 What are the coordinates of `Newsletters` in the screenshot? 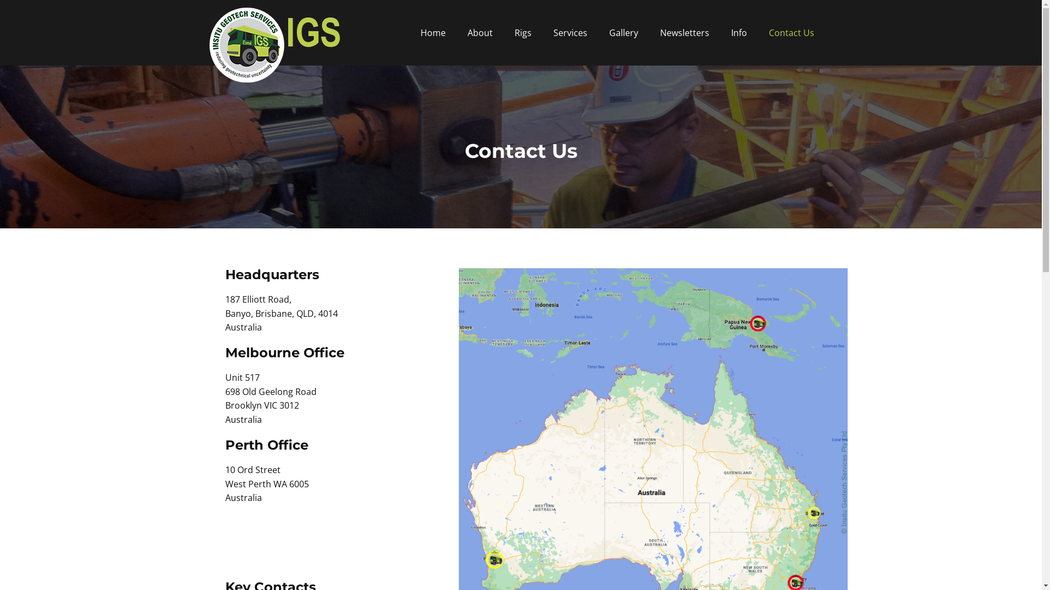 It's located at (684, 33).